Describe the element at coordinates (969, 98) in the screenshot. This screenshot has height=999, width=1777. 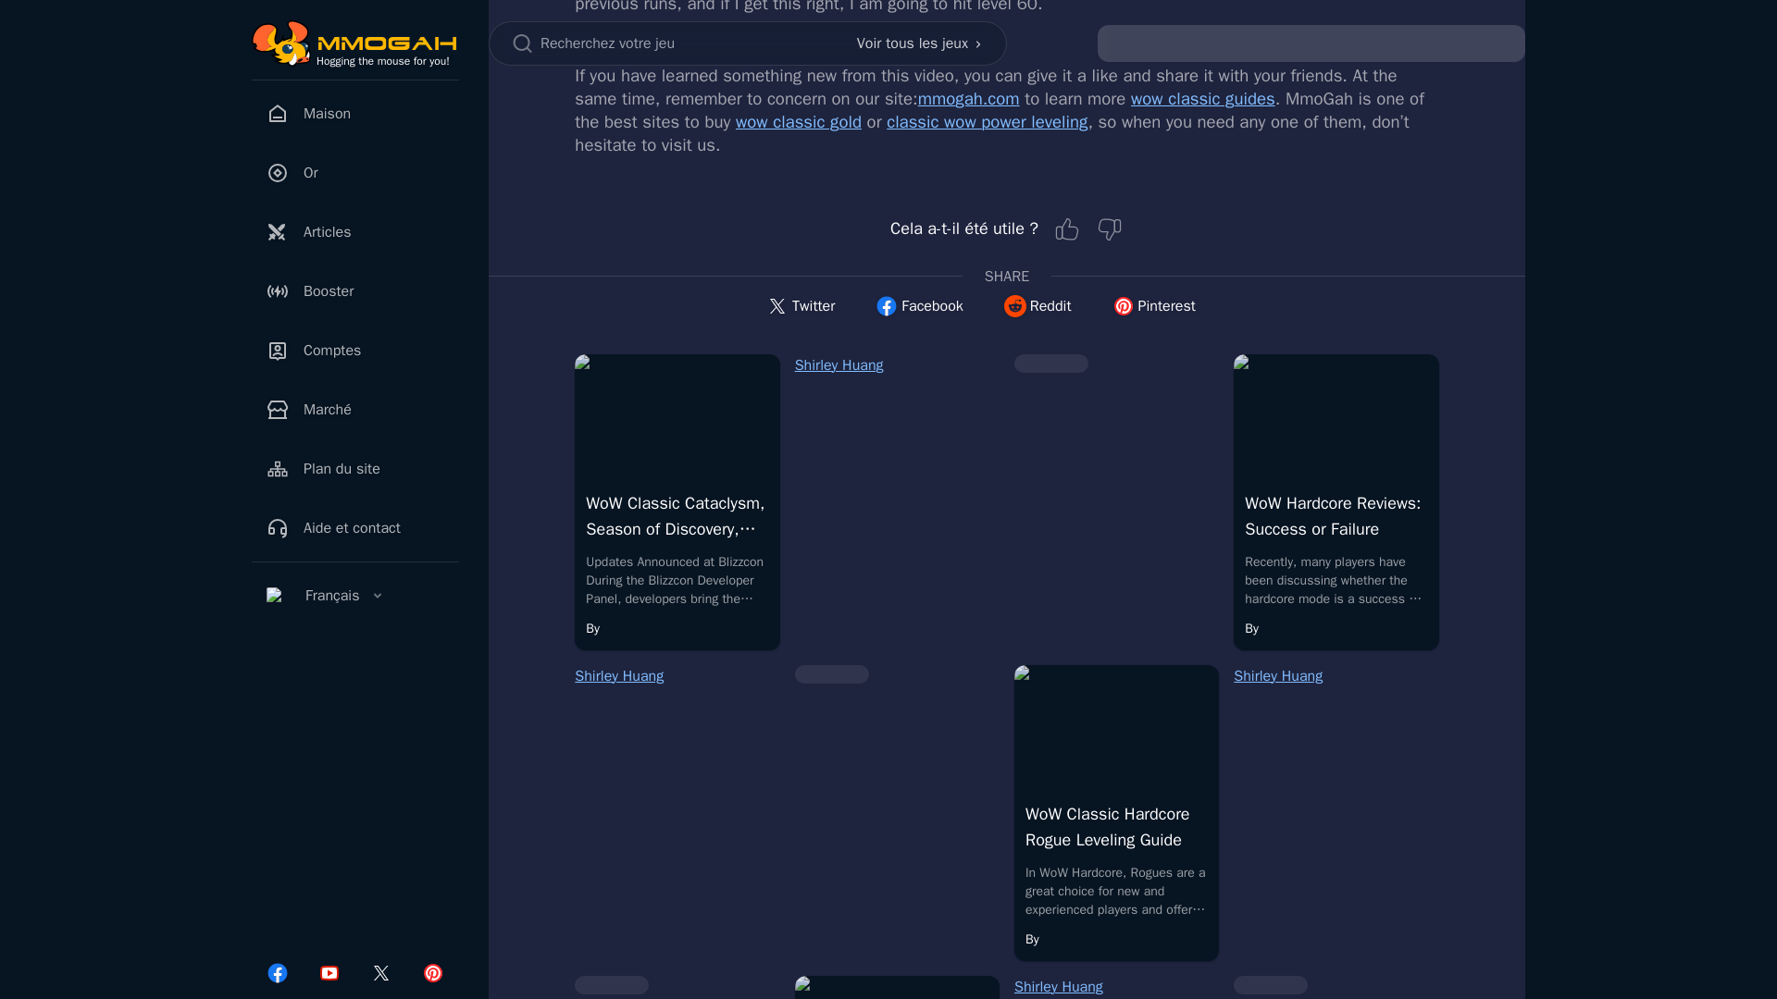
I see `mmogah.com` at that location.